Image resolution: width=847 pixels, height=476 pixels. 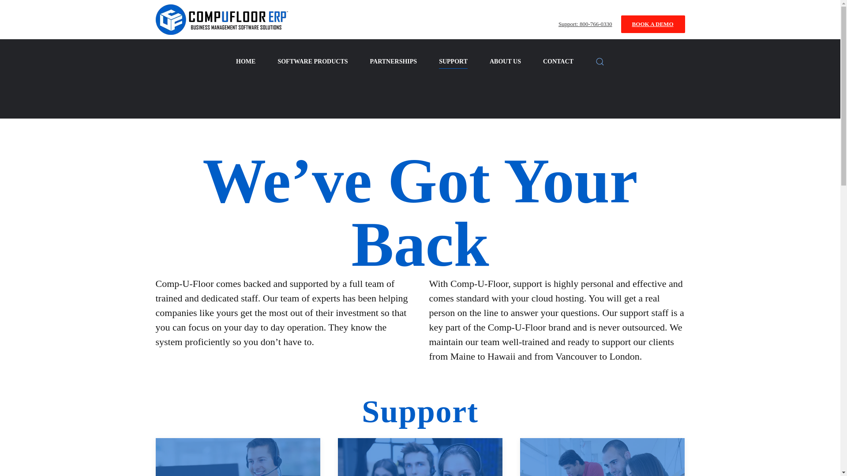 What do you see at coordinates (585, 24) in the screenshot?
I see `Support: 800-766-0330` at bounding box center [585, 24].